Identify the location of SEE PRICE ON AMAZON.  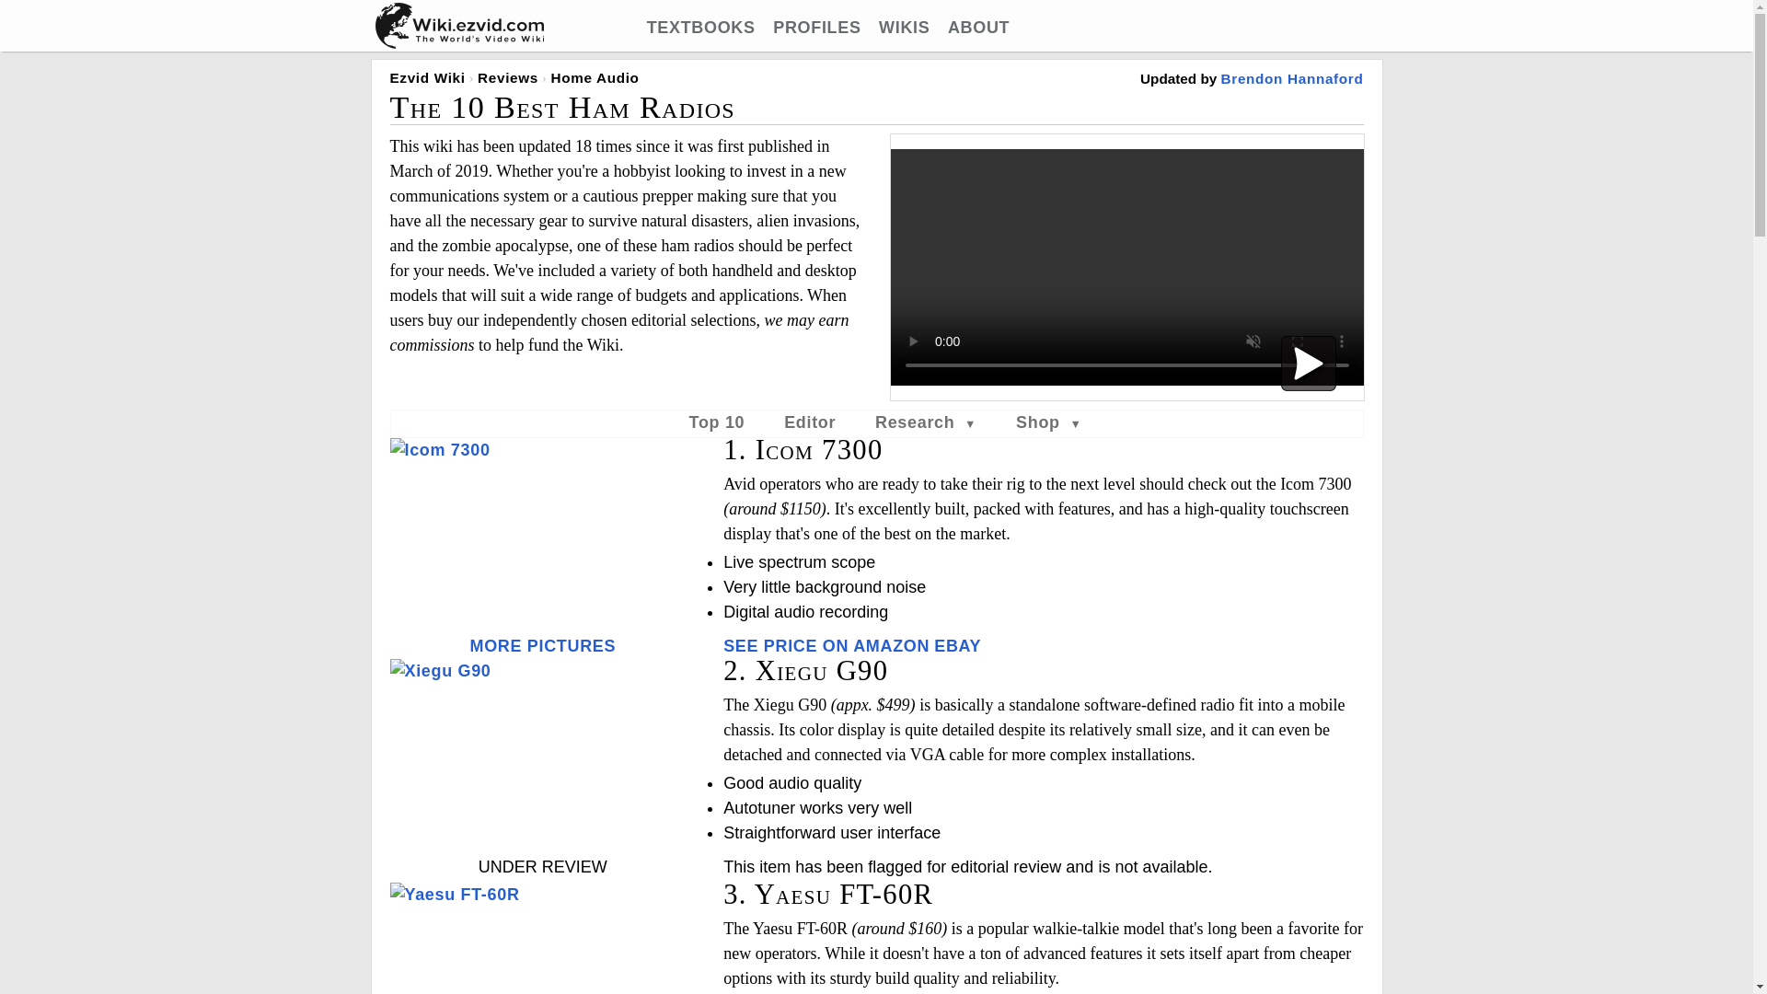
(826, 646).